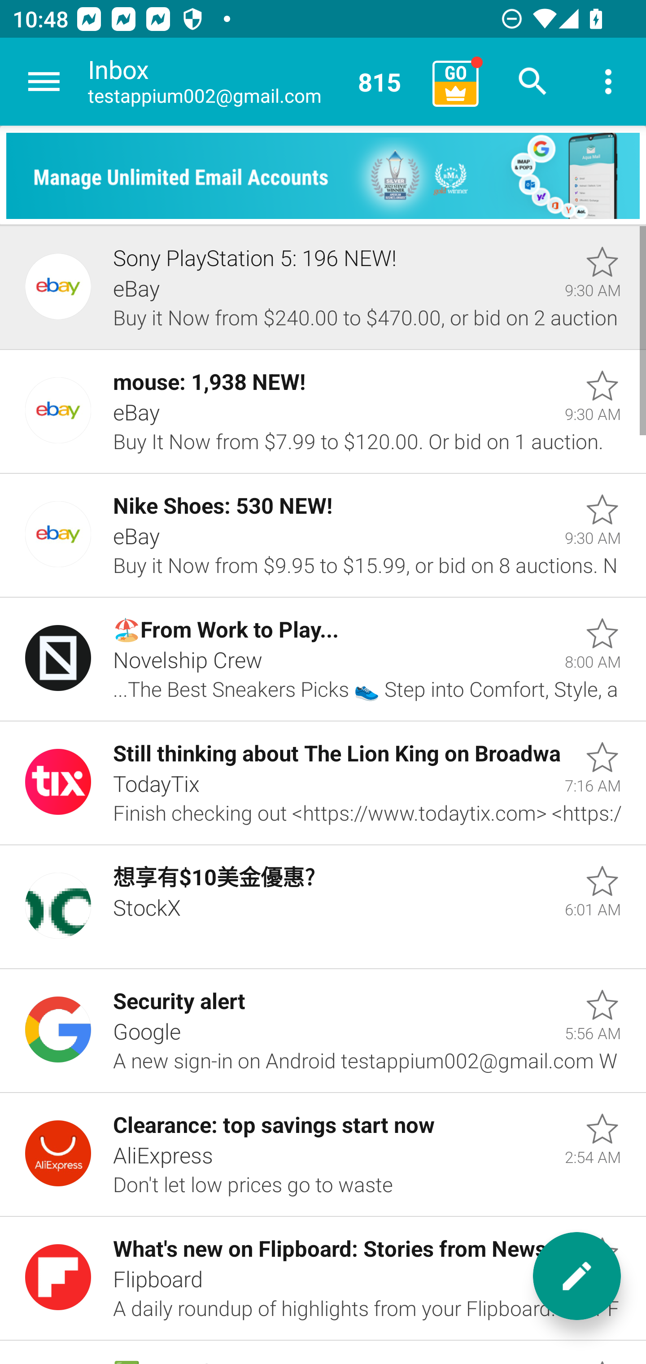  What do you see at coordinates (577, 1276) in the screenshot?
I see `New message` at bounding box center [577, 1276].